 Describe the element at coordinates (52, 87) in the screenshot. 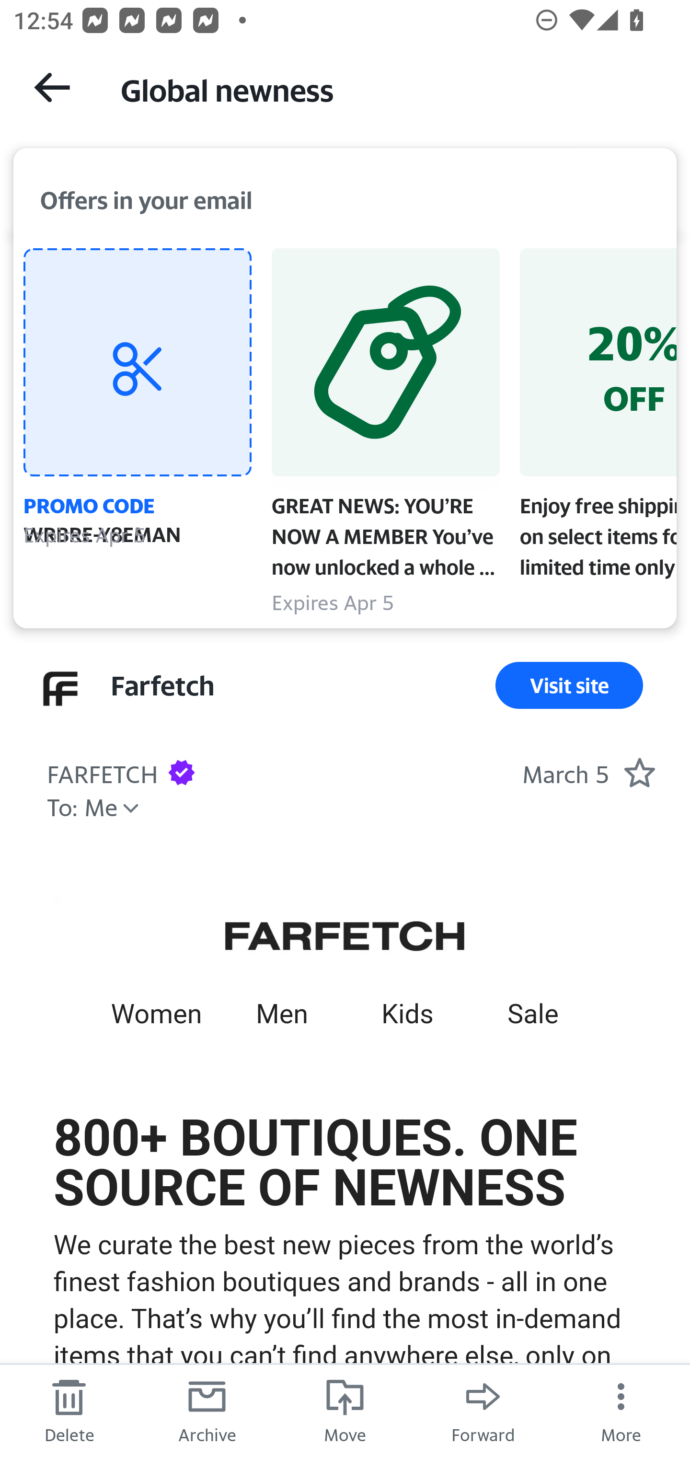

I see `Back` at that location.